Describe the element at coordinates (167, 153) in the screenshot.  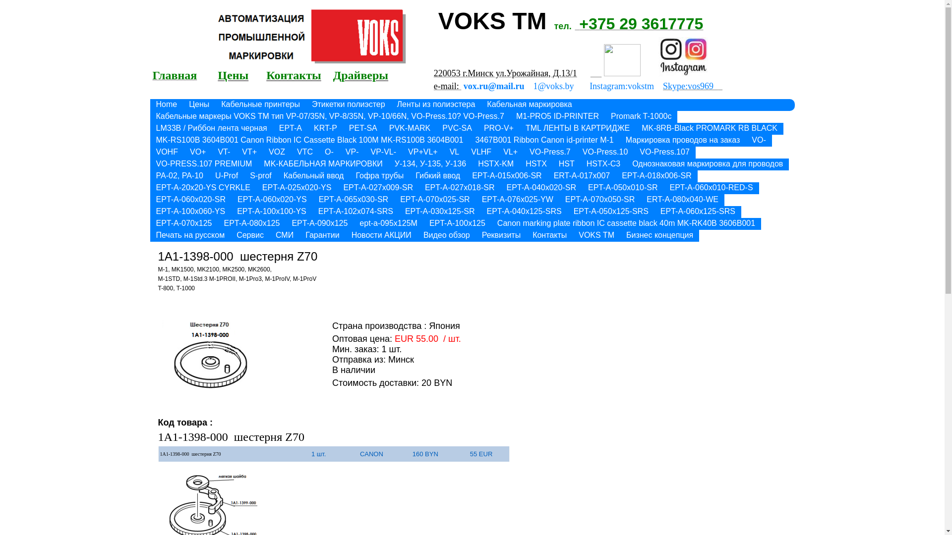
I see `VOHF` at that location.